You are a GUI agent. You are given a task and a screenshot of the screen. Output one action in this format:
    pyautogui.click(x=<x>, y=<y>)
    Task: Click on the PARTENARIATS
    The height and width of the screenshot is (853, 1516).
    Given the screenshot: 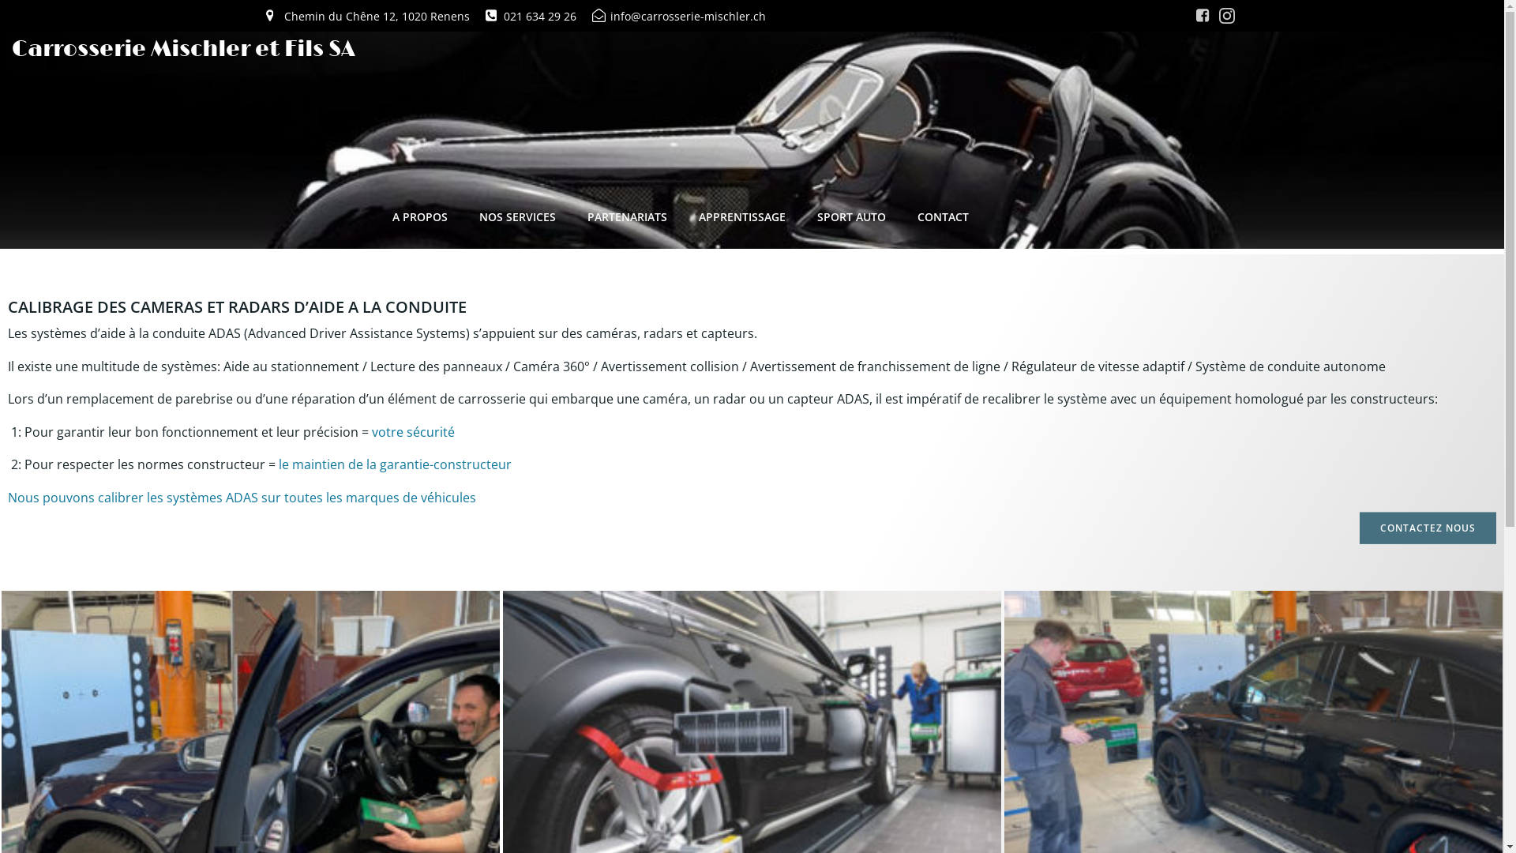 What is the action you would take?
    pyautogui.click(x=627, y=216)
    